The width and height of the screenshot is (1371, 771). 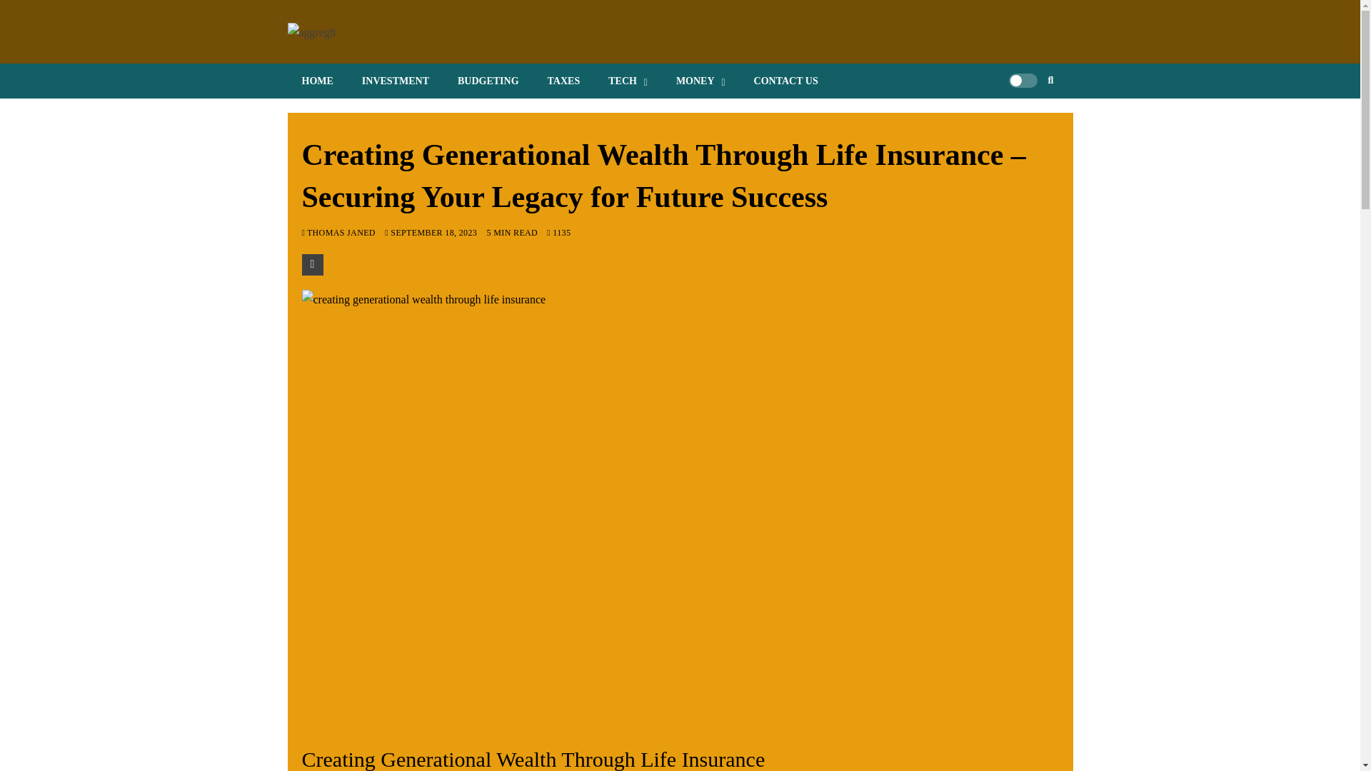 I want to click on TAXES, so click(x=564, y=81).